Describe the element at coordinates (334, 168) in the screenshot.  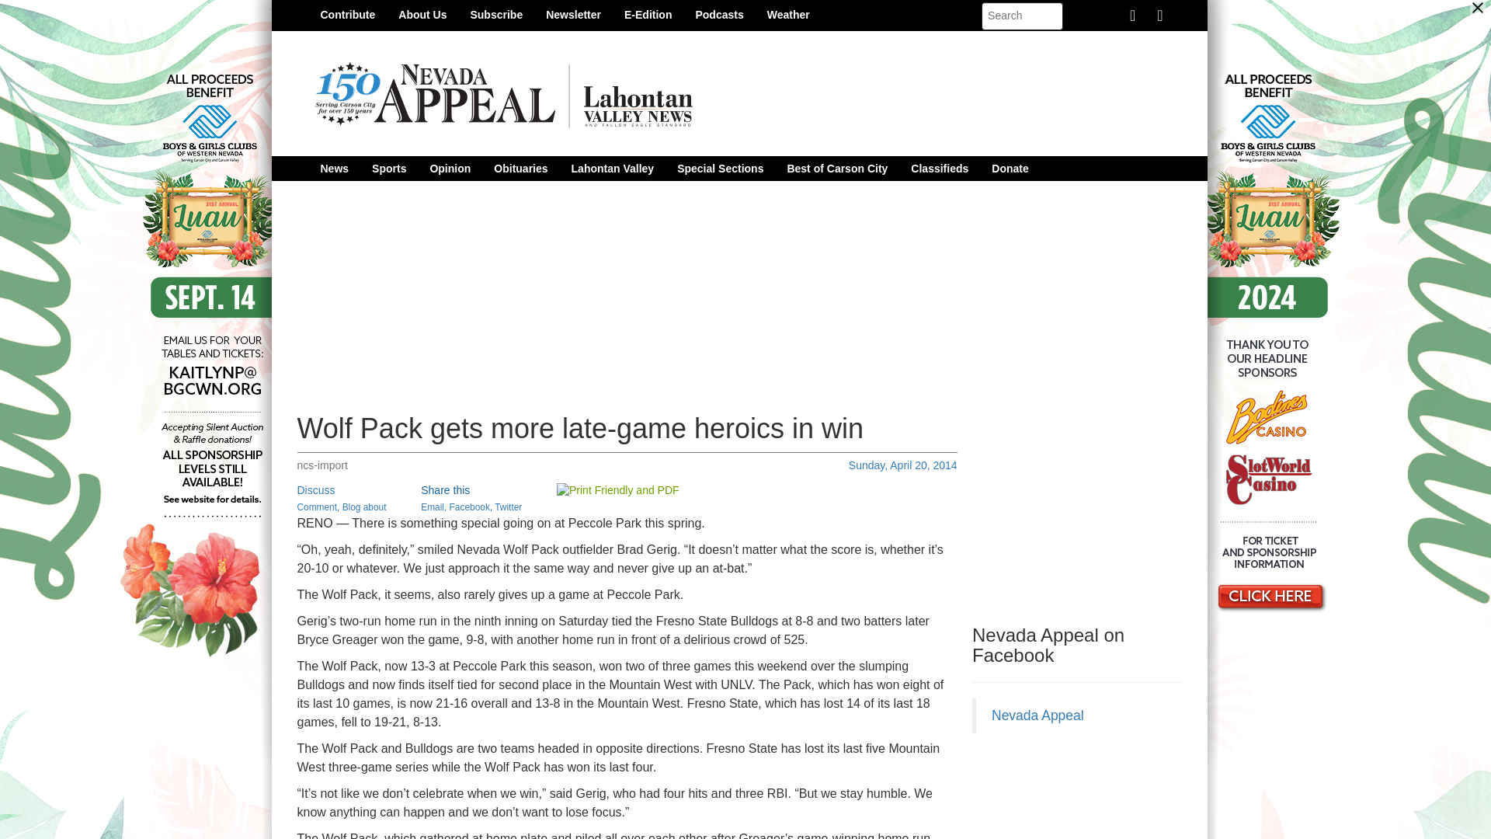
I see `News` at that location.